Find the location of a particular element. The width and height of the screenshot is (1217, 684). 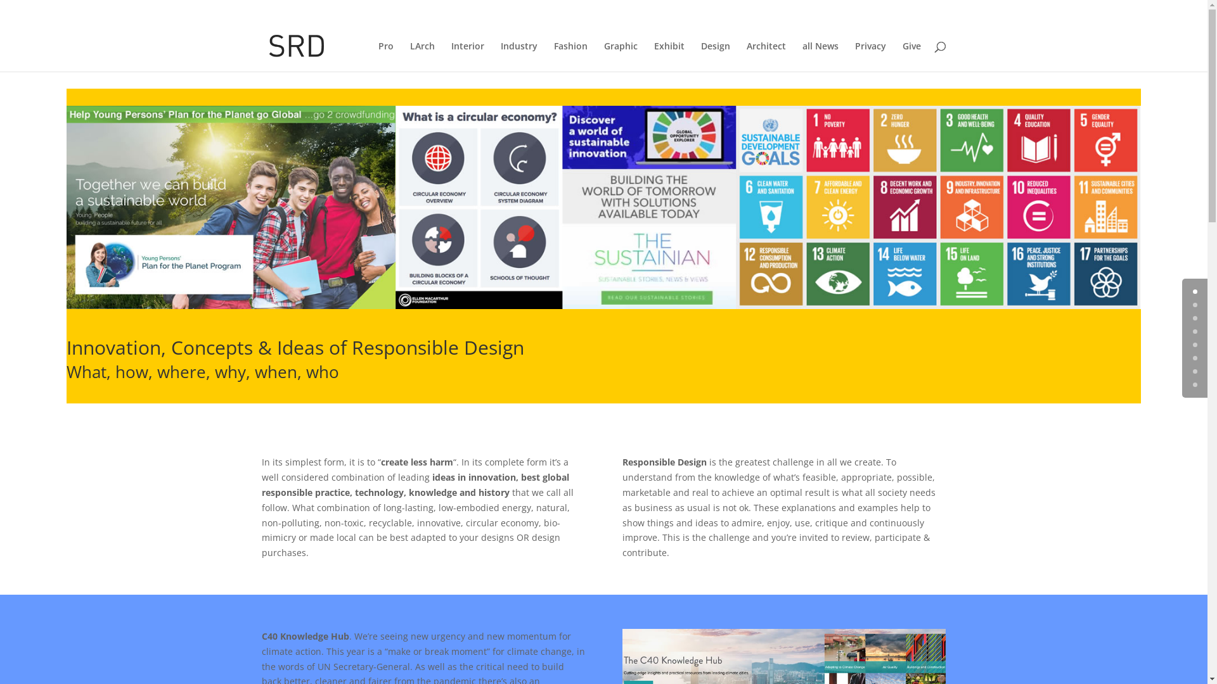

1 is located at coordinates (1195, 305).